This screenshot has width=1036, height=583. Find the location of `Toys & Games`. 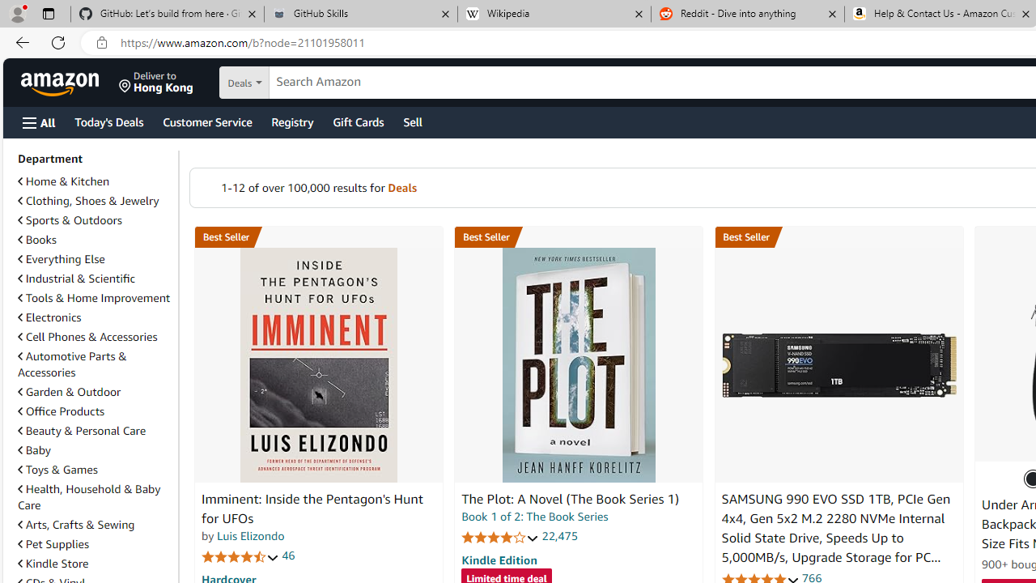

Toys & Games is located at coordinates (57, 469).